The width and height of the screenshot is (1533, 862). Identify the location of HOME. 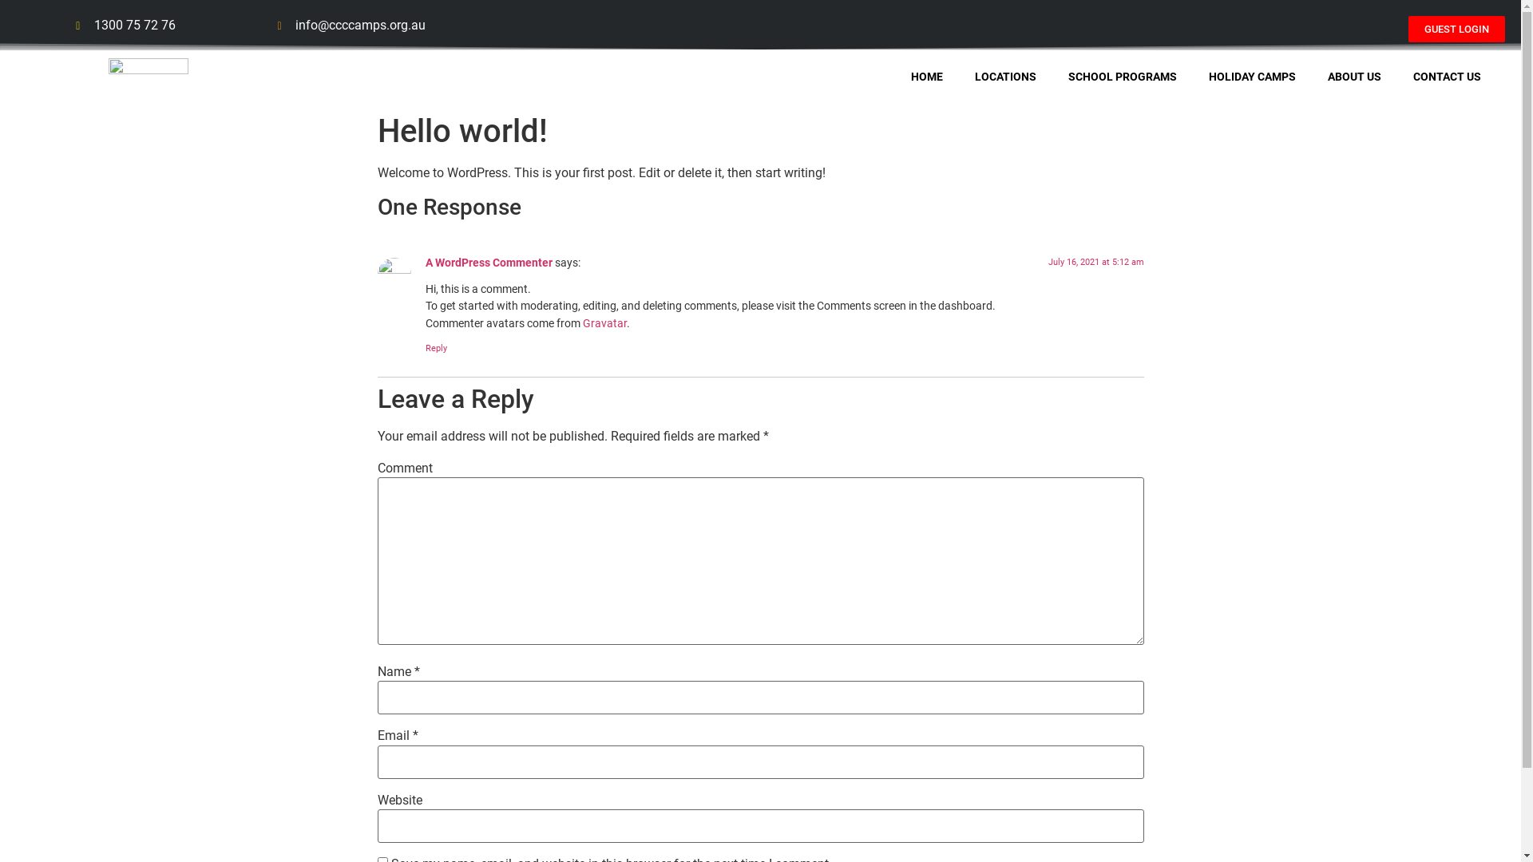
(927, 77).